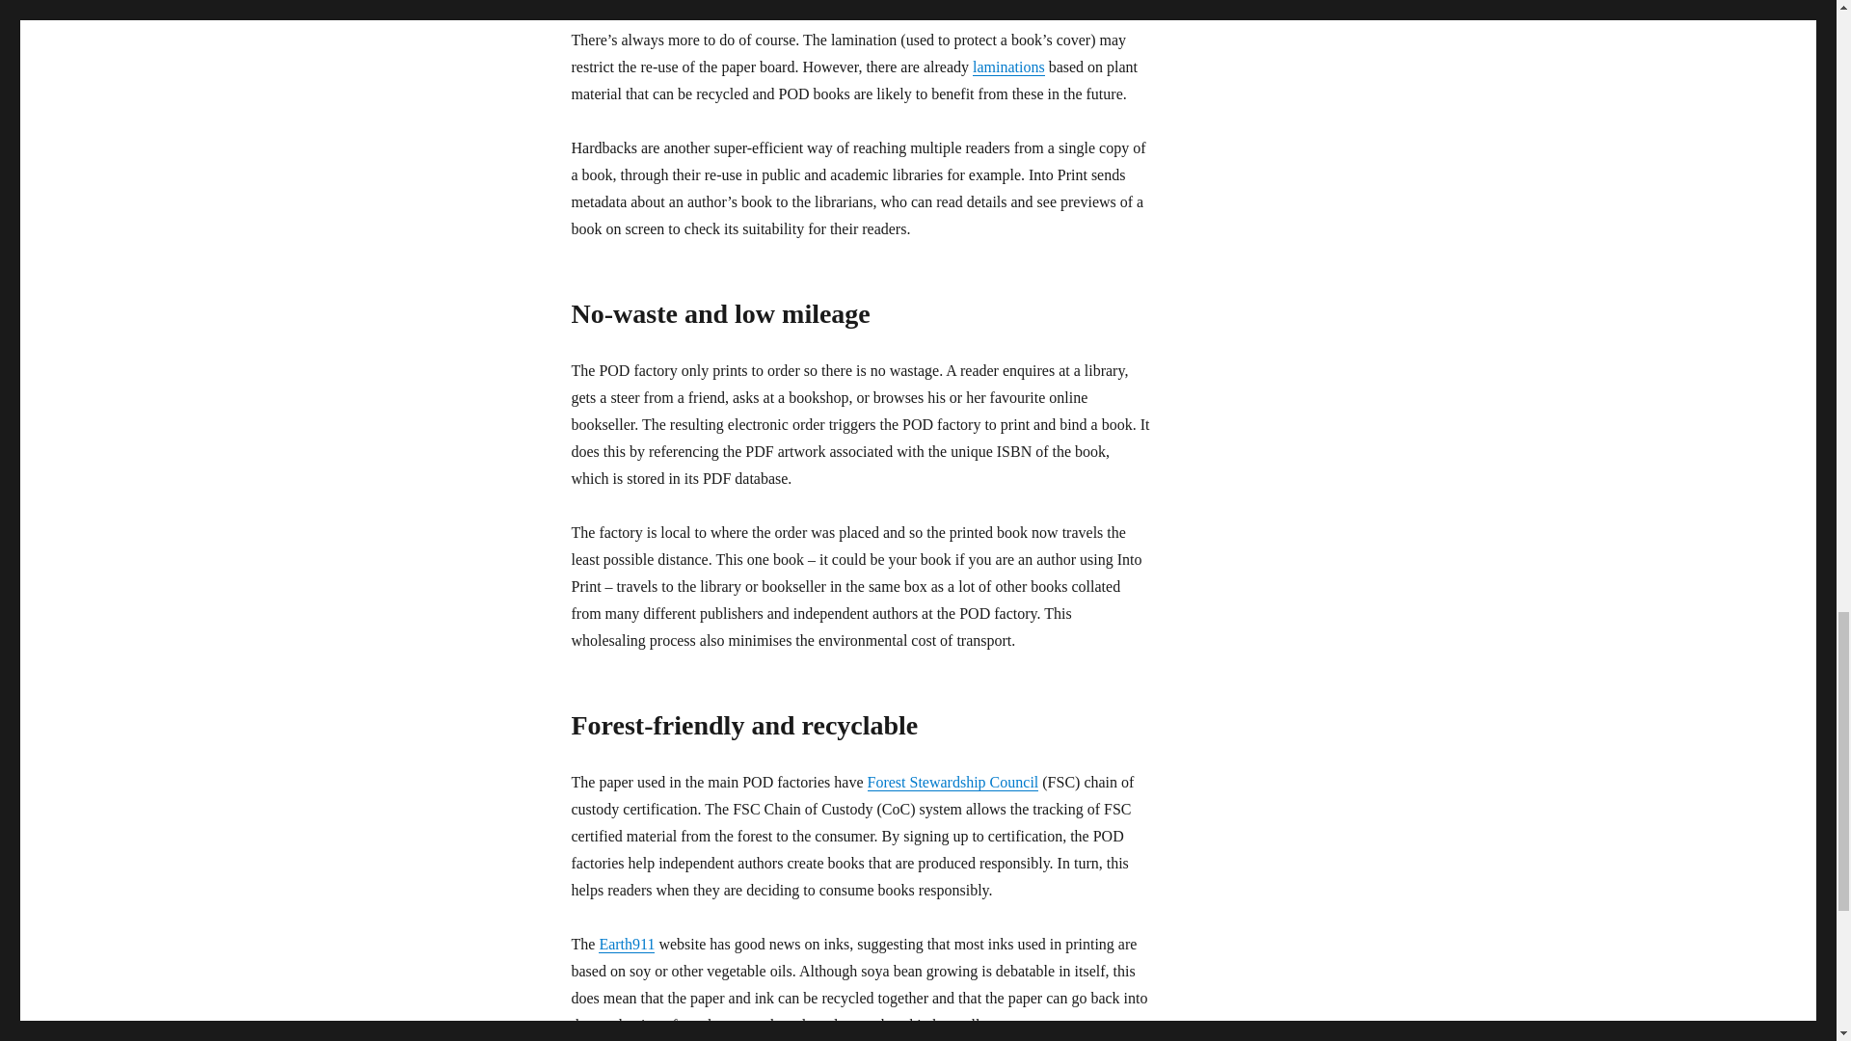 Image resolution: width=1851 pixels, height=1041 pixels. What do you see at coordinates (1008, 66) in the screenshot?
I see `laminations` at bounding box center [1008, 66].